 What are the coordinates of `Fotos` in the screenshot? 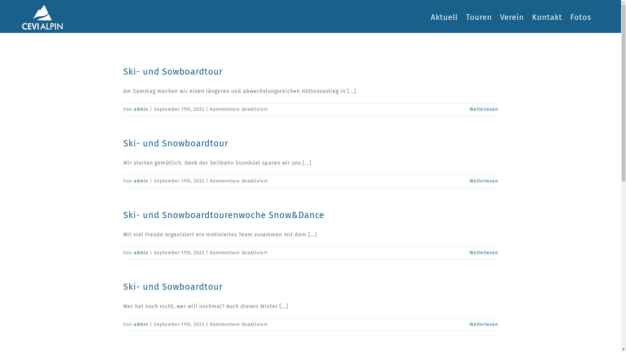 It's located at (581, 16).